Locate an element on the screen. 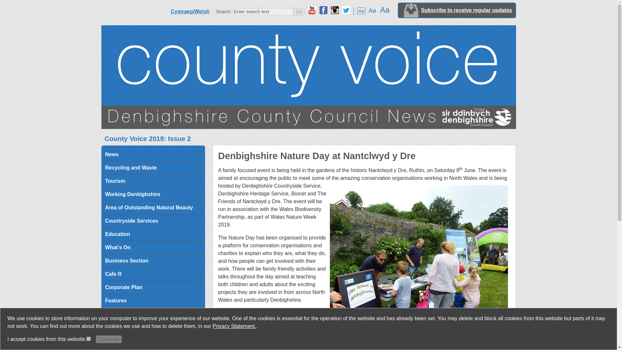 The image size is (622, 350). Continue is located at coordinates (109, 339).